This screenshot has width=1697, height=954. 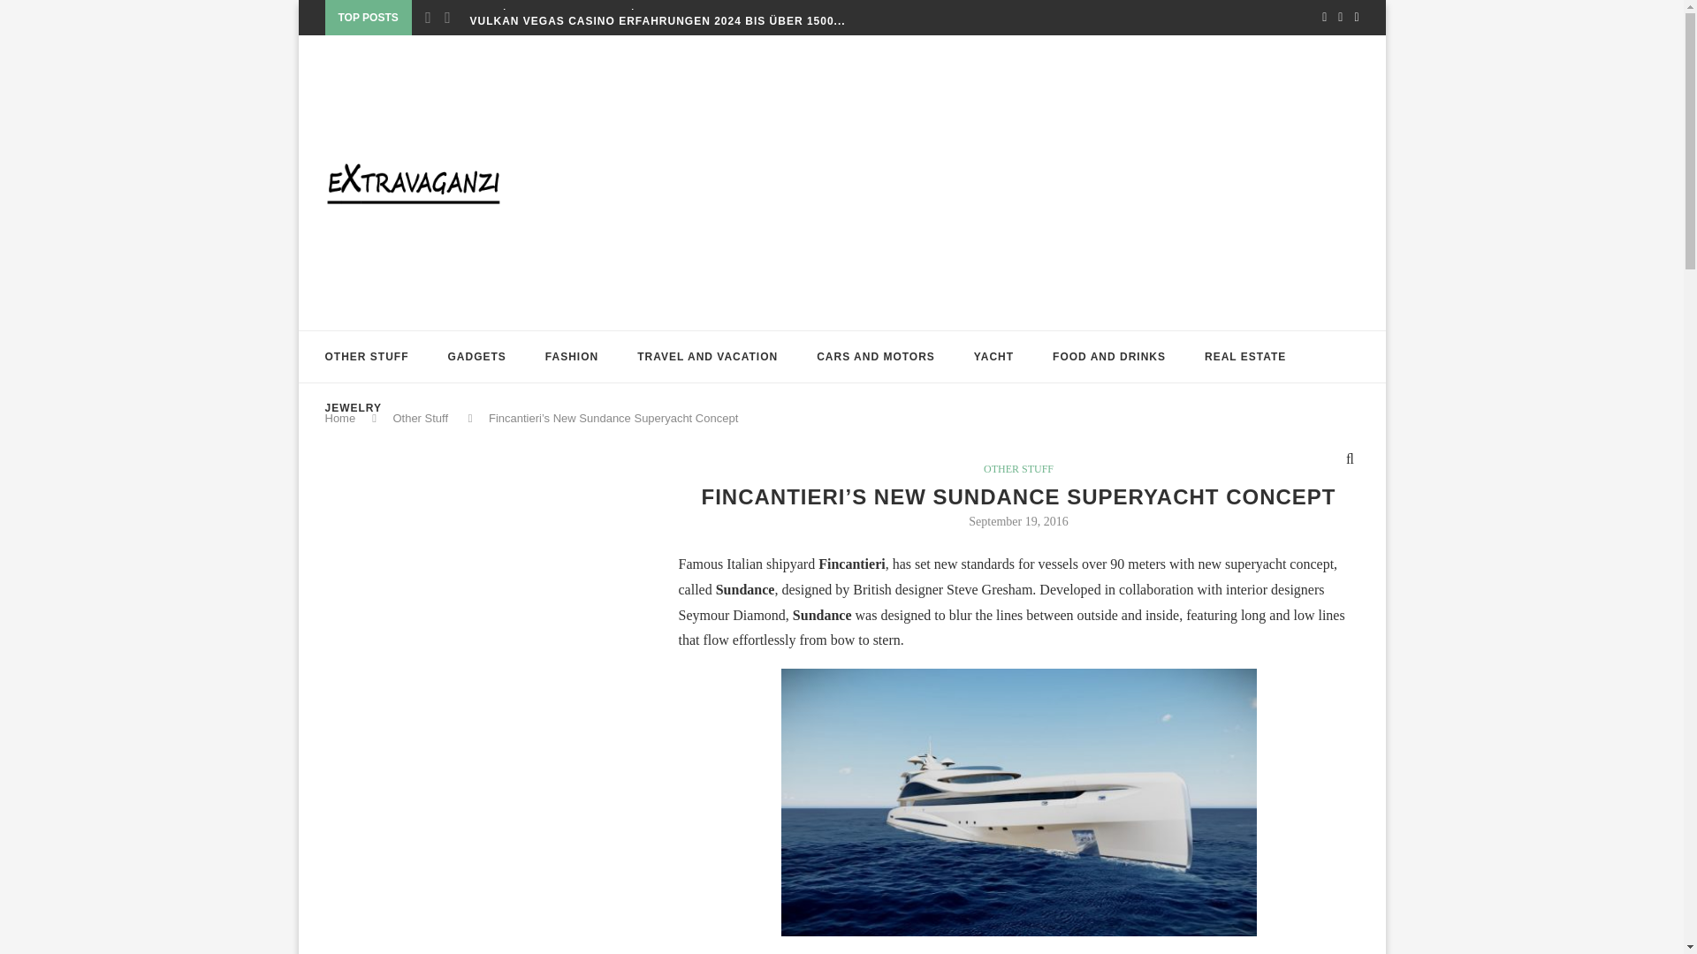 What do you see at coordinates (476, 357) in the screenshot?
I see `GADGETS` at bounding box center [476, 357].